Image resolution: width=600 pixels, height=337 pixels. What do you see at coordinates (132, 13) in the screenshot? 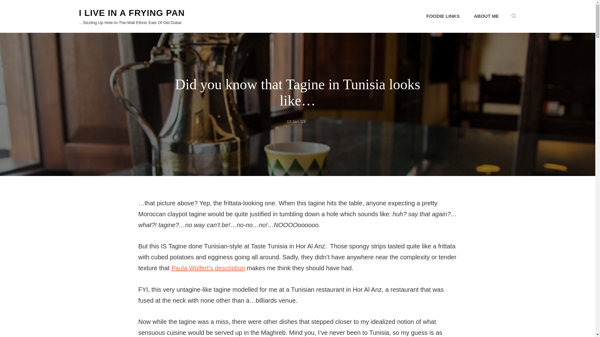
I see `I LIVE IN A FRYING PAN` at bounding box center [132, 13].